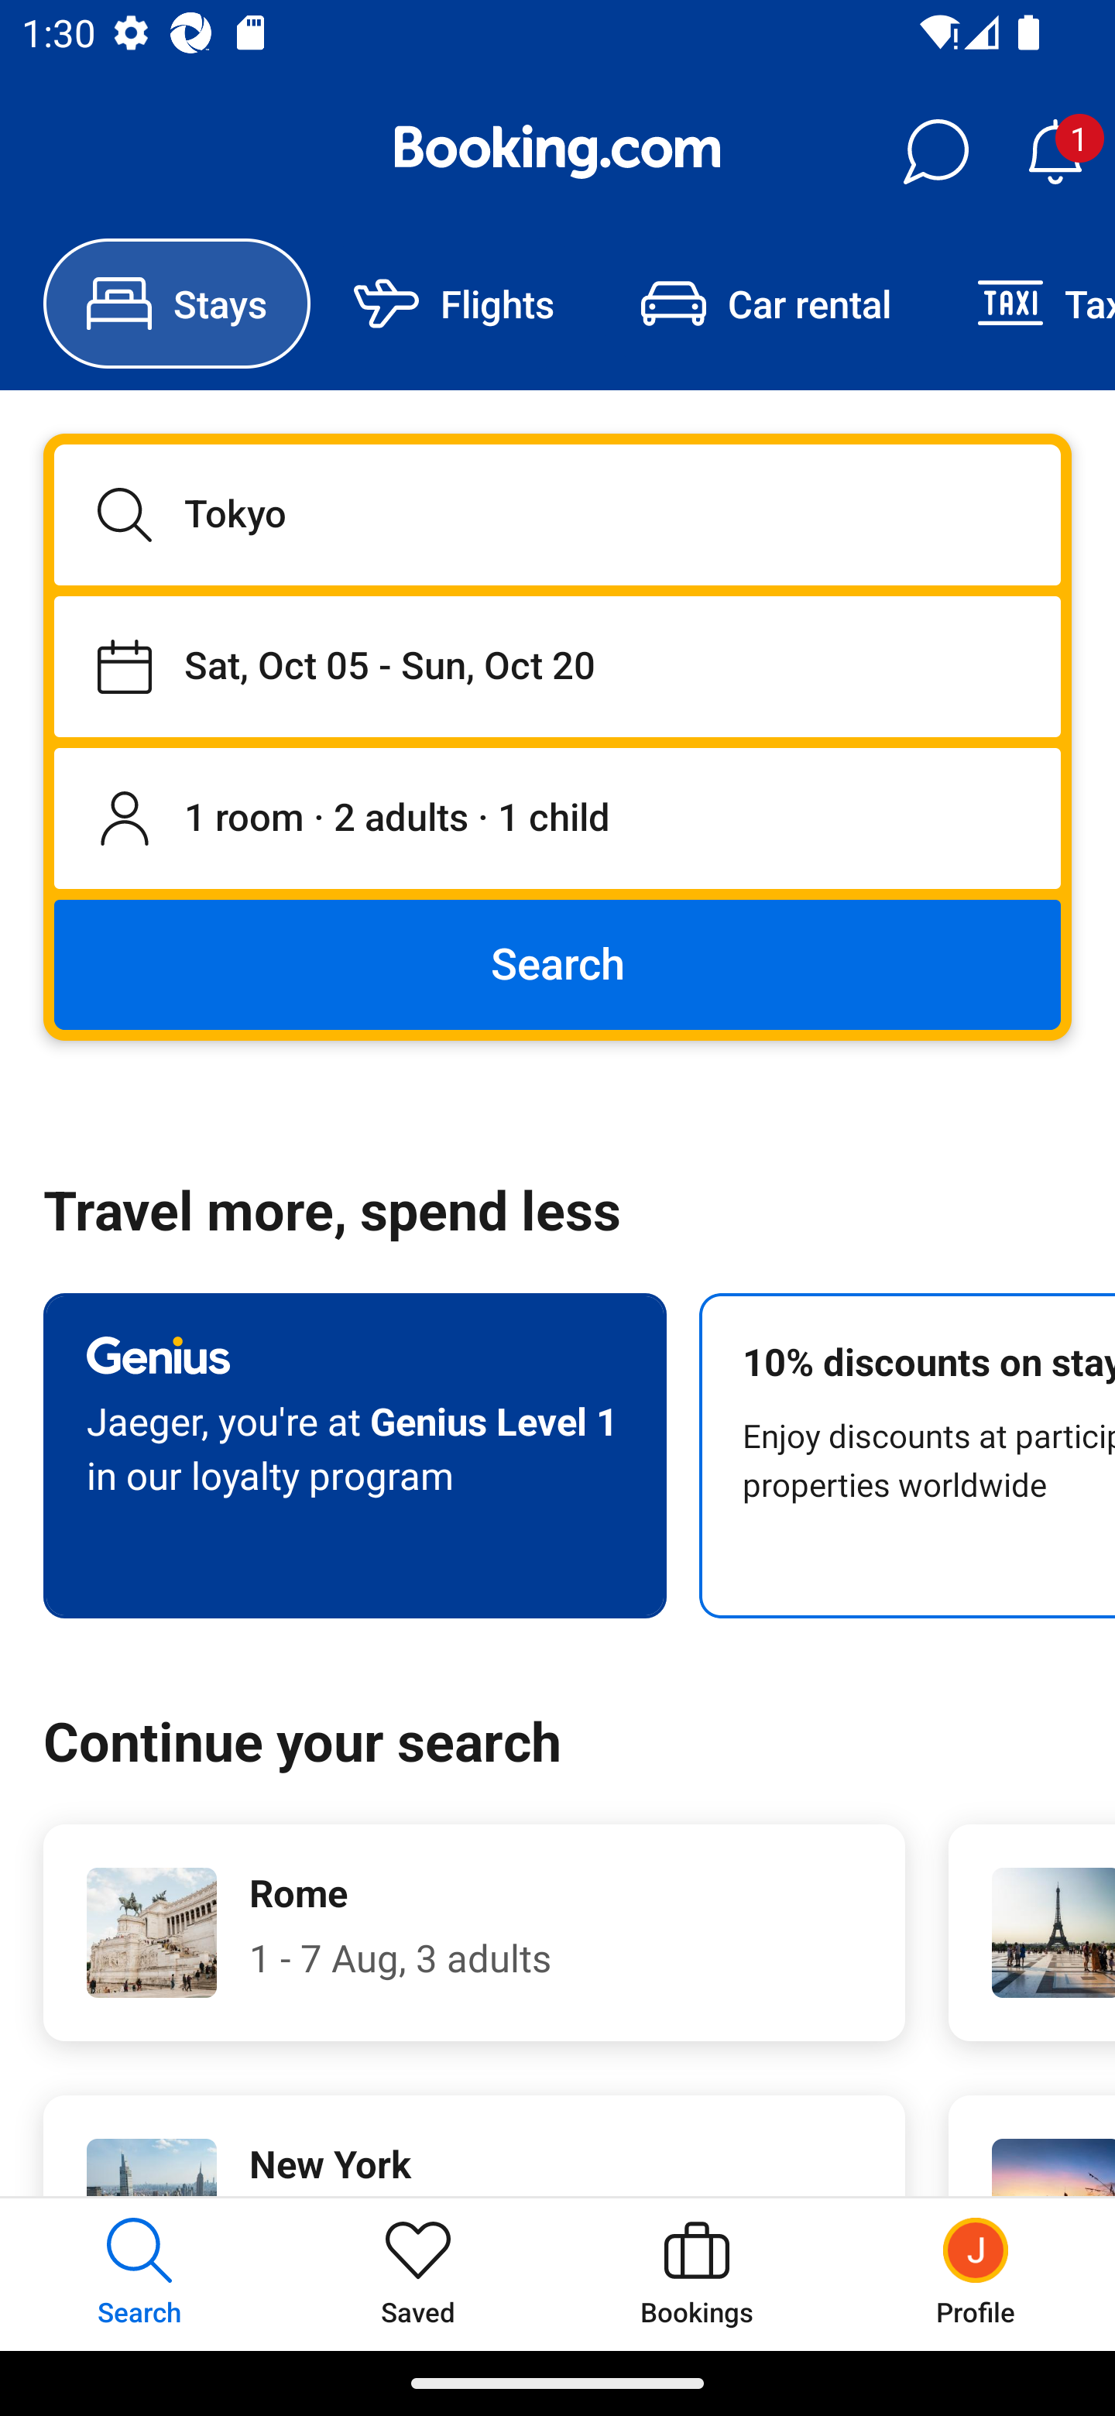  What do you see at coordinates (557, 666) in the screenshot?
I see `Staying from Sat, Oct 05 until Sun, Oct 20` at bounding box center [557, 666].